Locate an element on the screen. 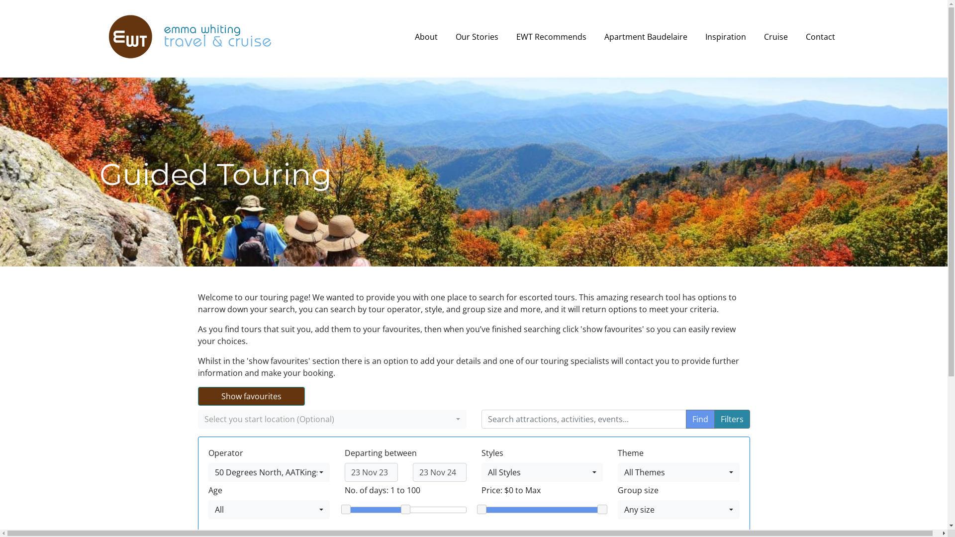 This screenshot has height=537, width=955. Cruise is located at coordinates (776, 37).